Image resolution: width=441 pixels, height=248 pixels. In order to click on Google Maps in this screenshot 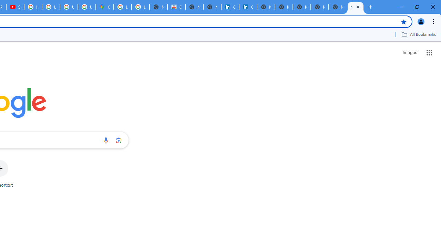, I will do `click(105, 7)`.